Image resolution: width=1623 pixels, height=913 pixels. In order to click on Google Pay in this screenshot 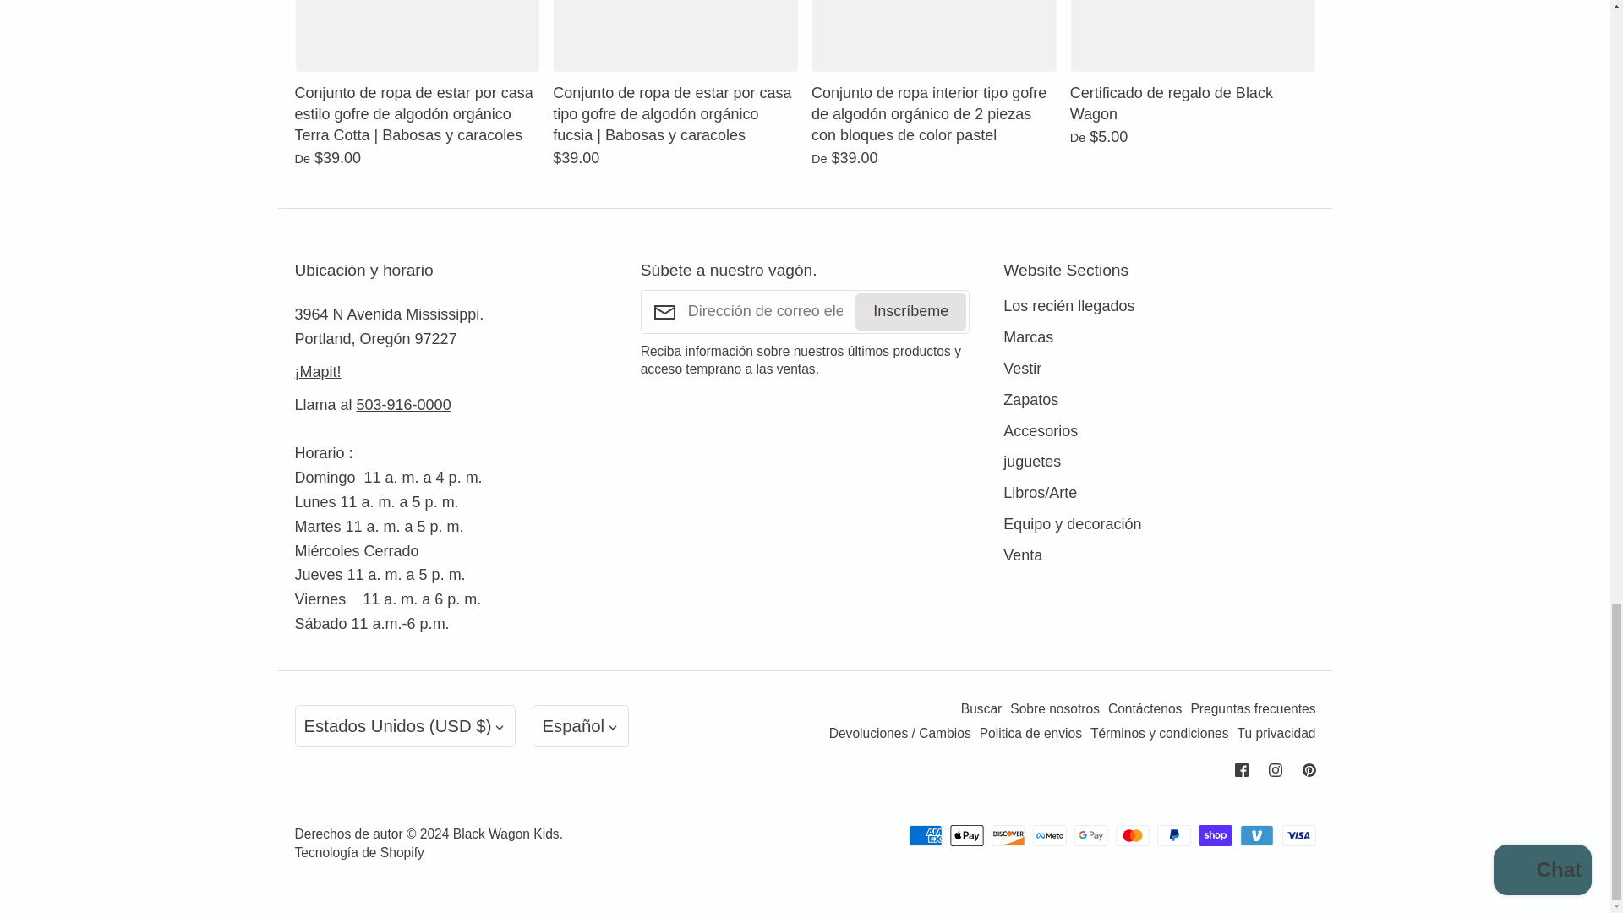, I will do `click(1091, 835)`.